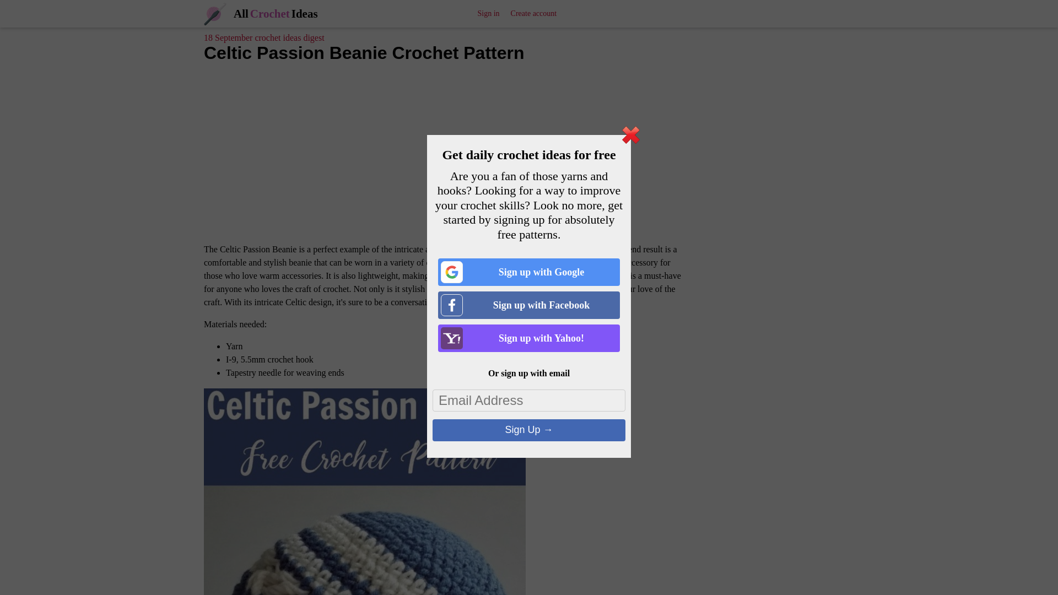 The height and width of the screenshot is (595, 1058). What do you see at coordinates (529, 338) in the screenshot?
I see `Sign up with Yahoo!` at bounding box center [529, 338].